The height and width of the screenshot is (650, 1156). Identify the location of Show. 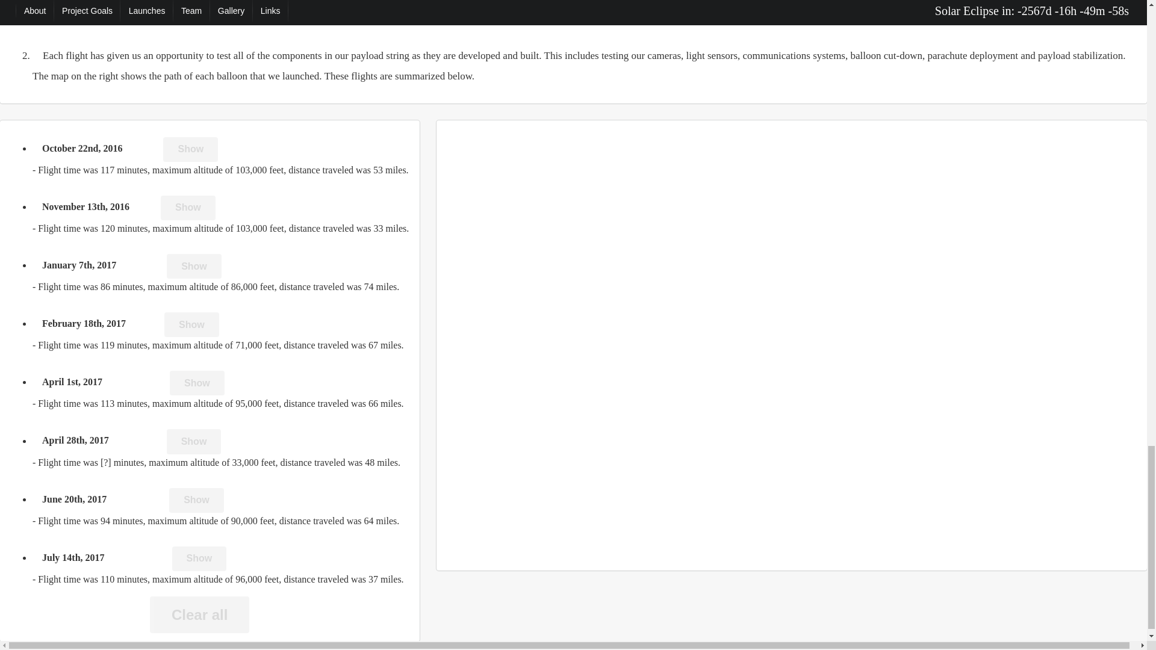
(199, 559).